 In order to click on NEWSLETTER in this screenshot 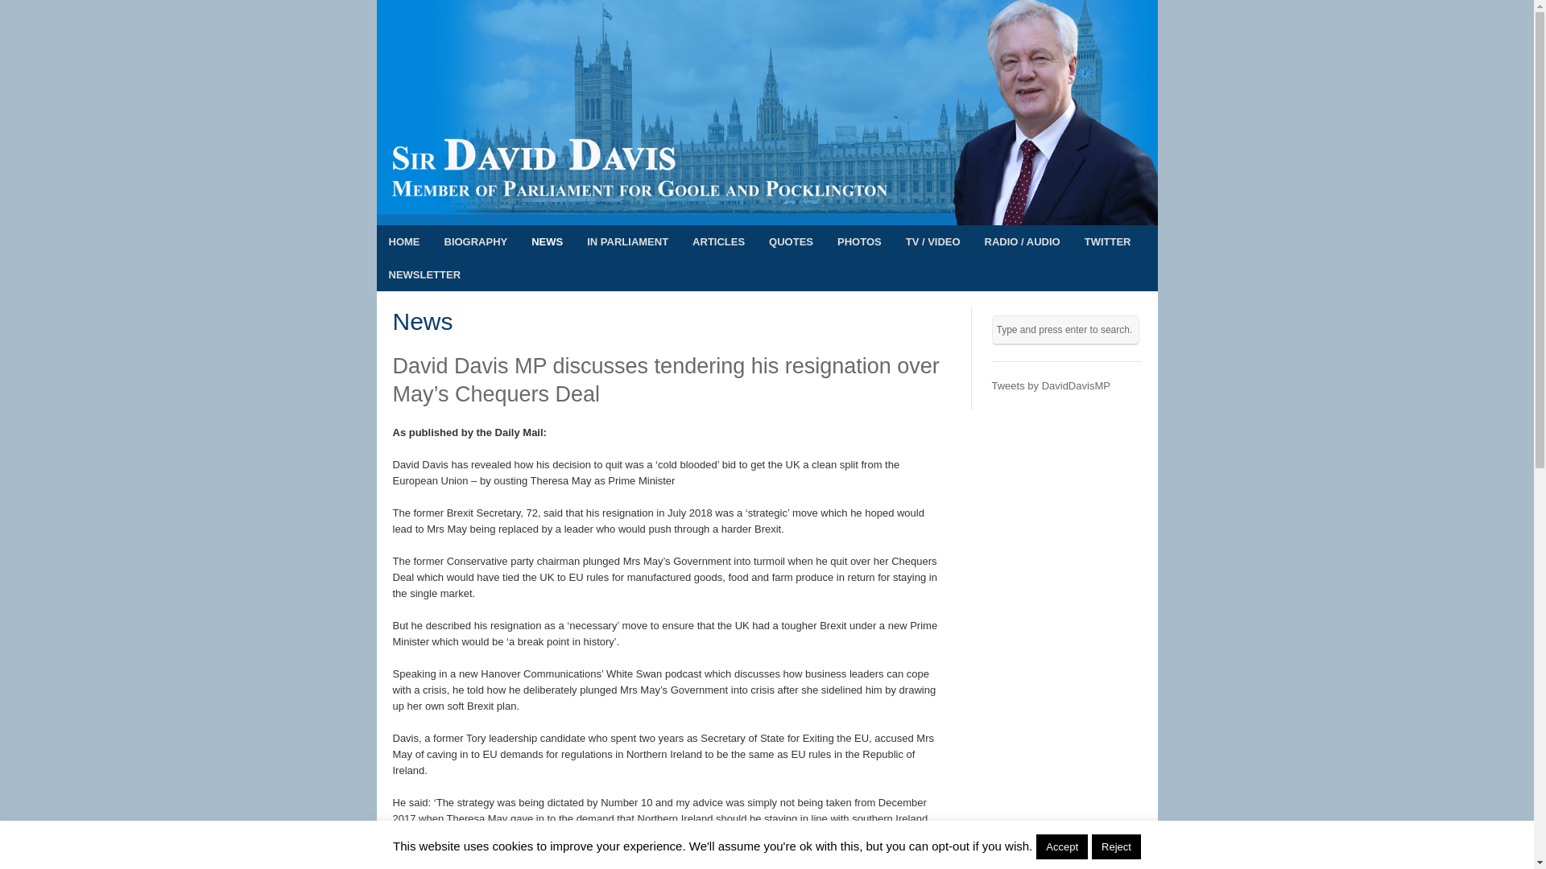, I will do `click(425, 274)`.